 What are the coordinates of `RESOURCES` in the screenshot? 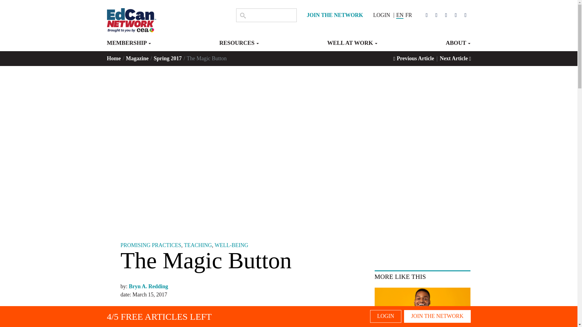 It's located at (239, 45).